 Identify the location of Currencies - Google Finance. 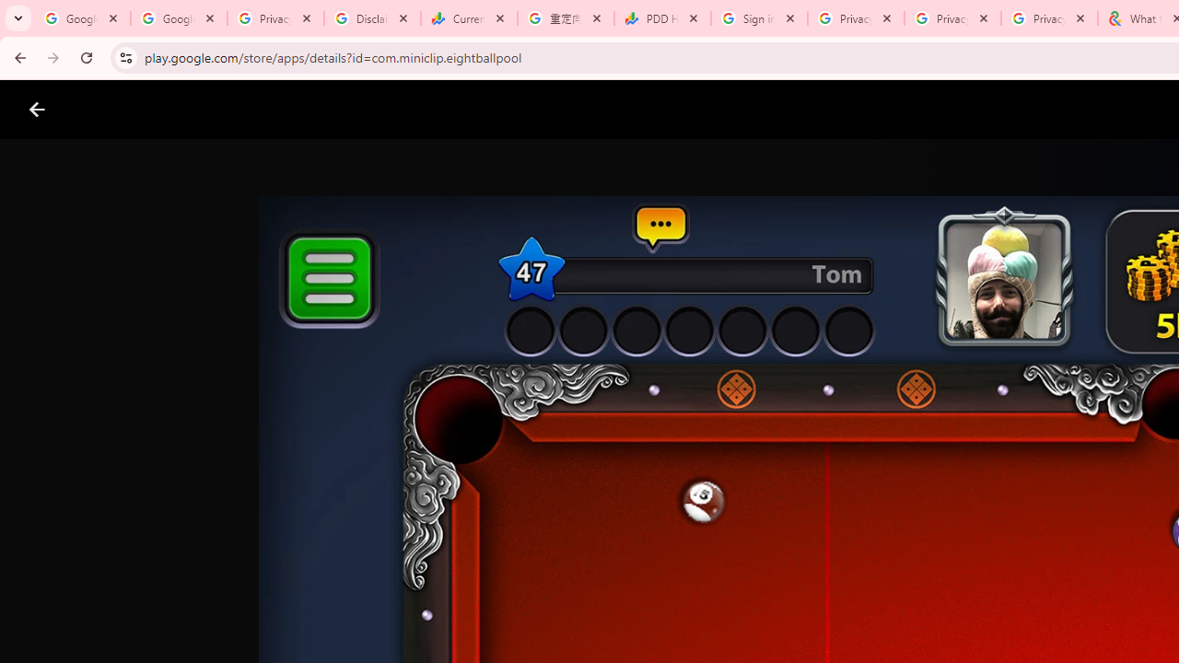
(469, 18).